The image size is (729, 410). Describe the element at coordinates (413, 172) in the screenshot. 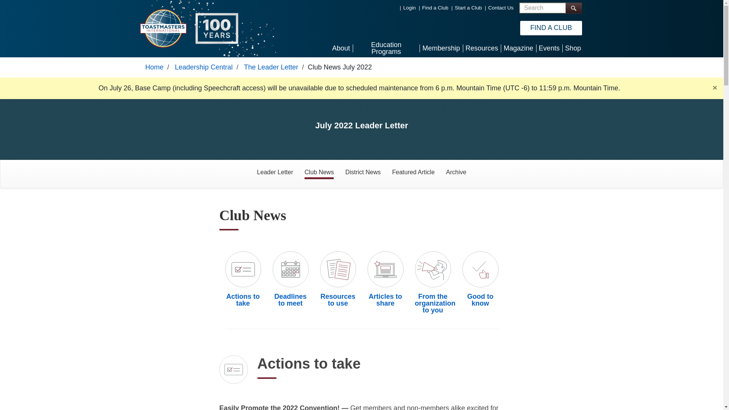

I see `Featured Article` at that location.